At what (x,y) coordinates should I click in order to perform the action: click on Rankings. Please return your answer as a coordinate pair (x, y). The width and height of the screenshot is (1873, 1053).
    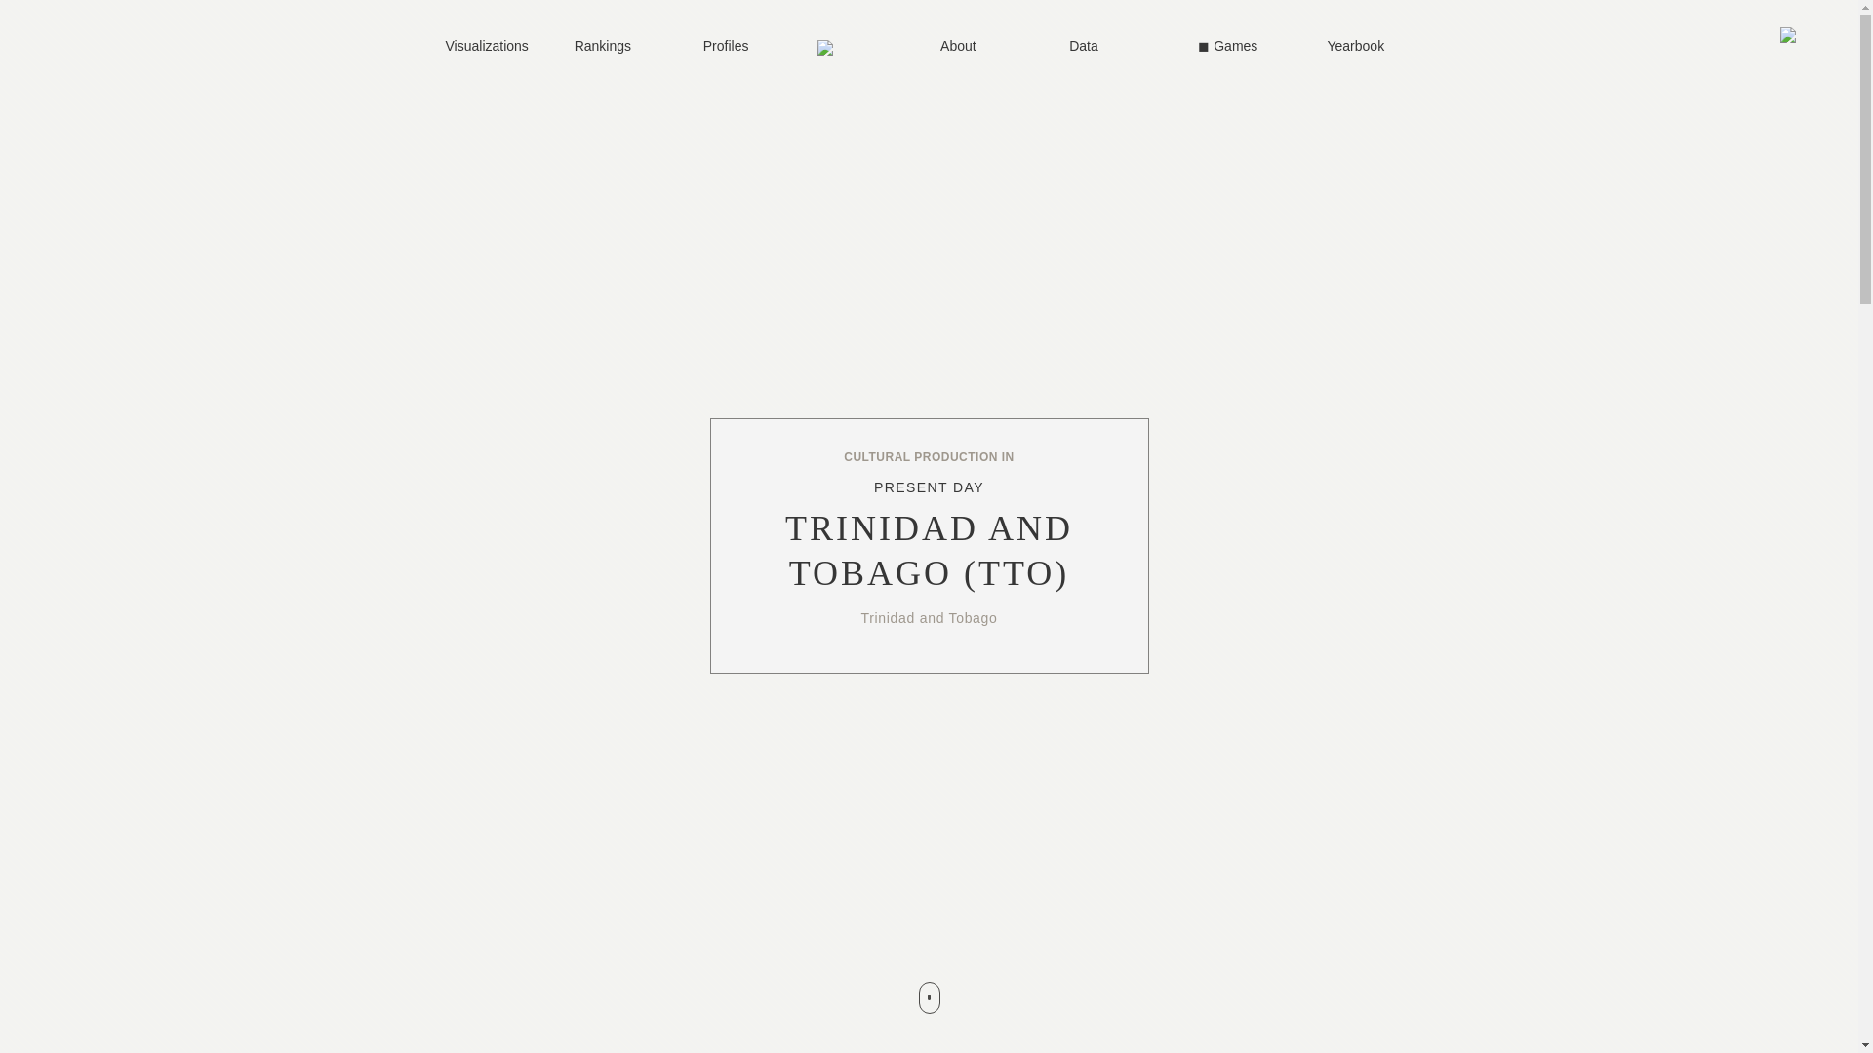
    Looking at the image, I should click on (618, 47).